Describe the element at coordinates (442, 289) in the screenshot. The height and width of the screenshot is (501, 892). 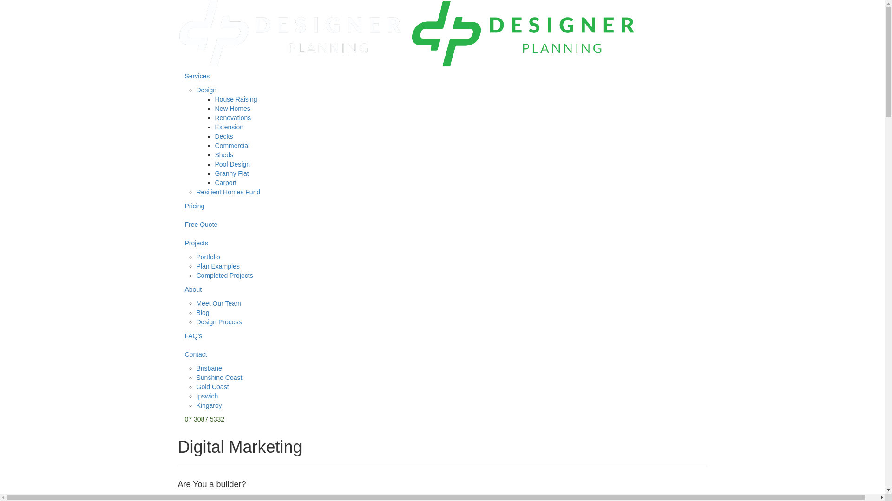
I see `About` at that location.